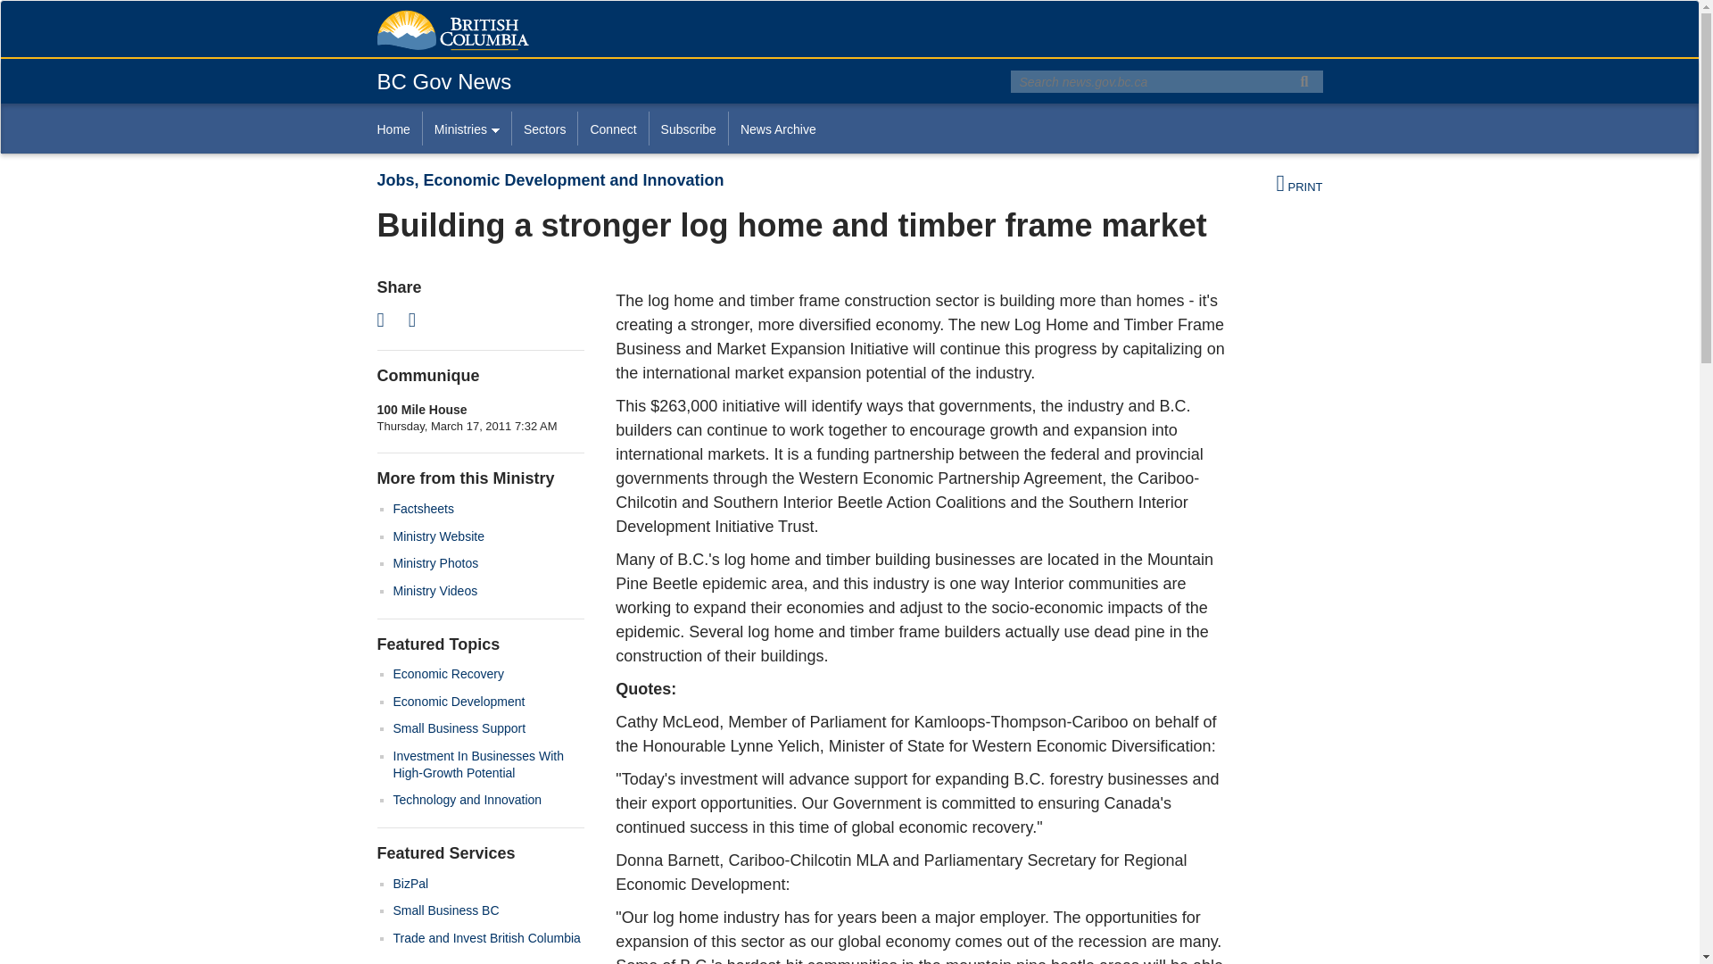 Image resolution: width=1713 pixels, height=964 pixels. Describe the element at coordinates (443, 80) in the screenshot. I see `BC Gov News` at that location.